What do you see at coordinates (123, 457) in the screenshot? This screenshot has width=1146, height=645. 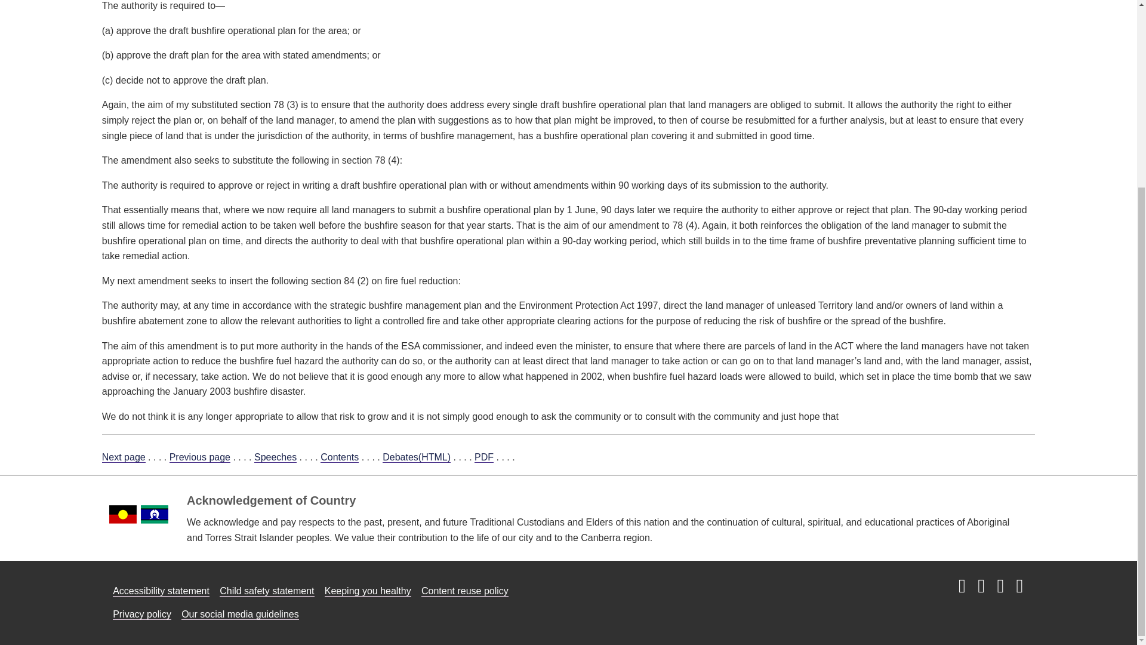 I see `Next page` at bounding box center [123, 457].